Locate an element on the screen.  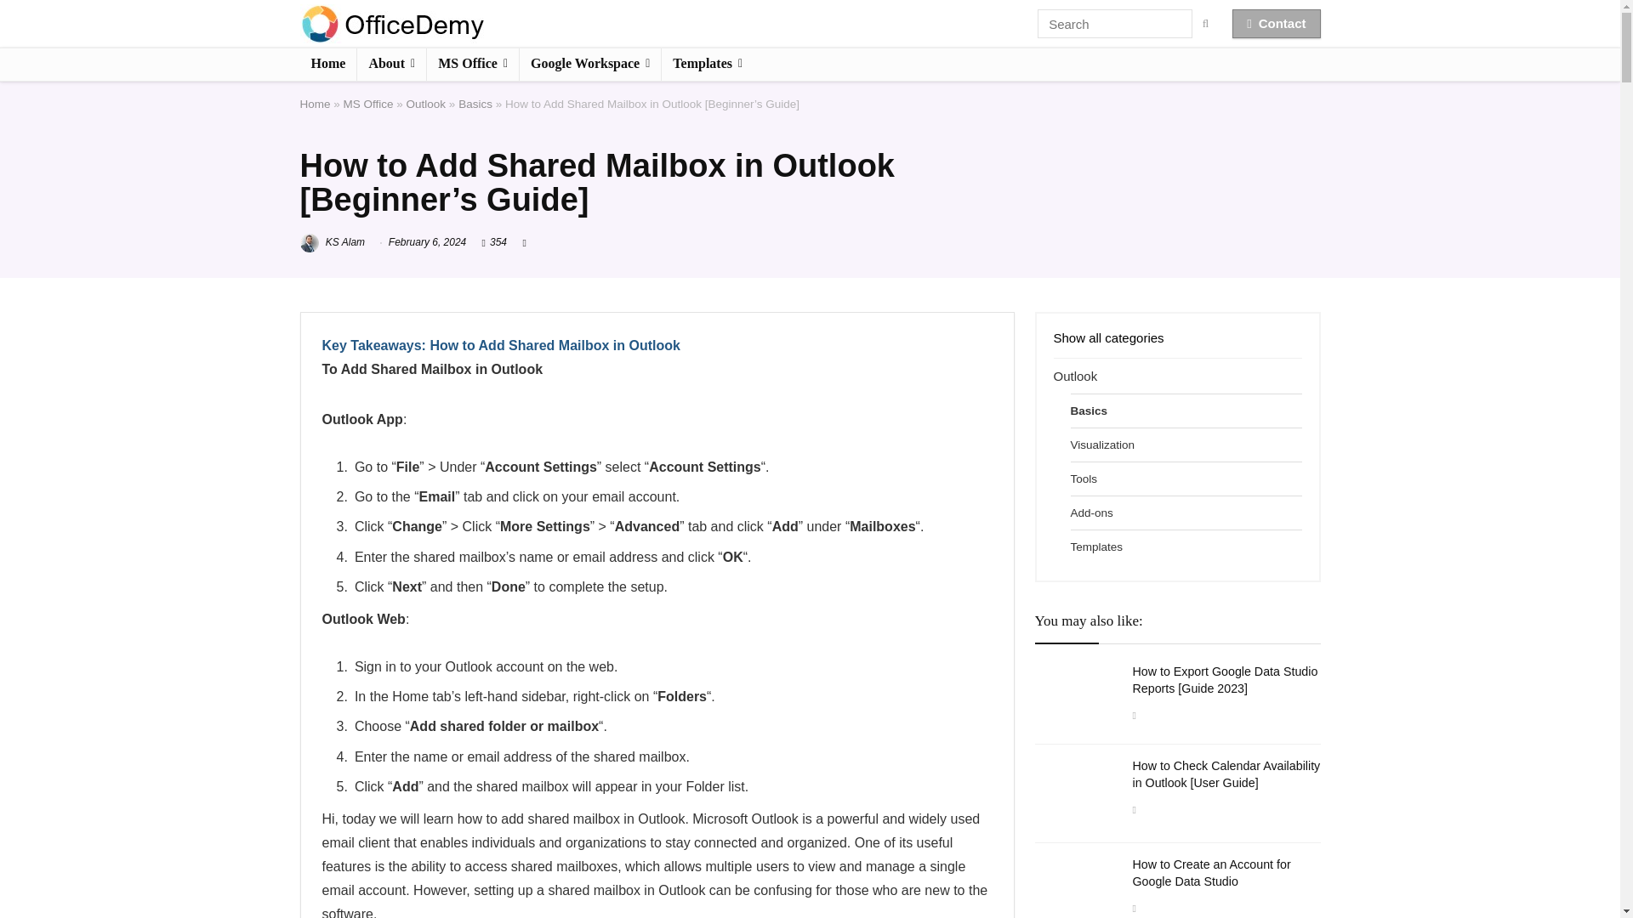
Home is located at coordinates (327, 65).